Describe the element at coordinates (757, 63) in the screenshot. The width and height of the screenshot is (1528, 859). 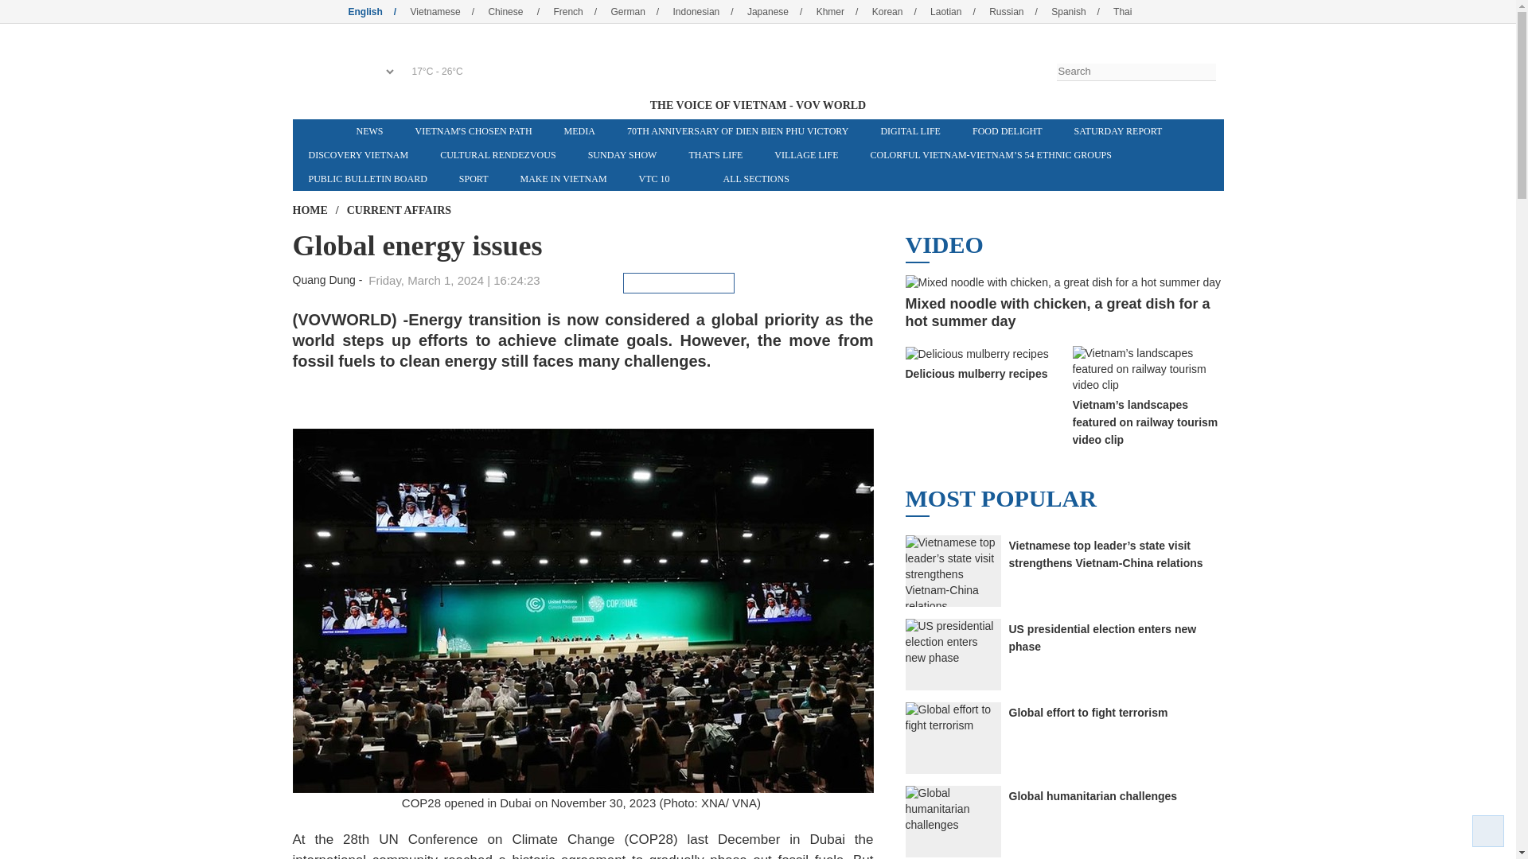
I see `THE VOICE OF VIETNAM - VOV WORLD` at that location.